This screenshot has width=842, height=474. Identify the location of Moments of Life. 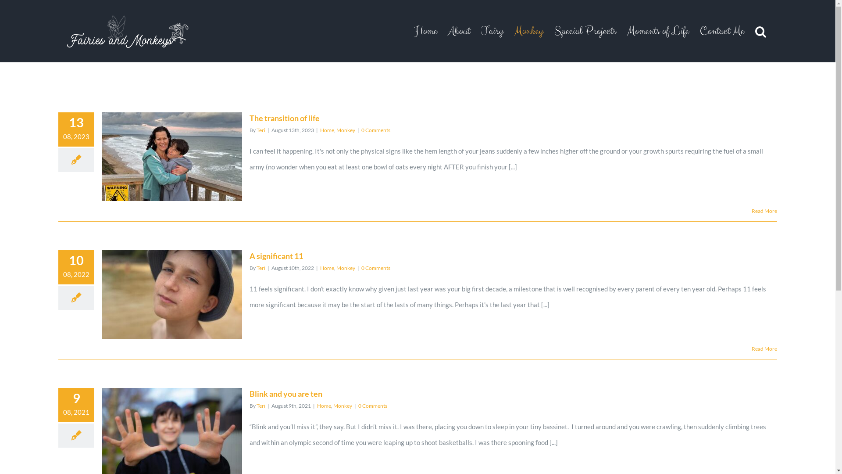
(658, 31).